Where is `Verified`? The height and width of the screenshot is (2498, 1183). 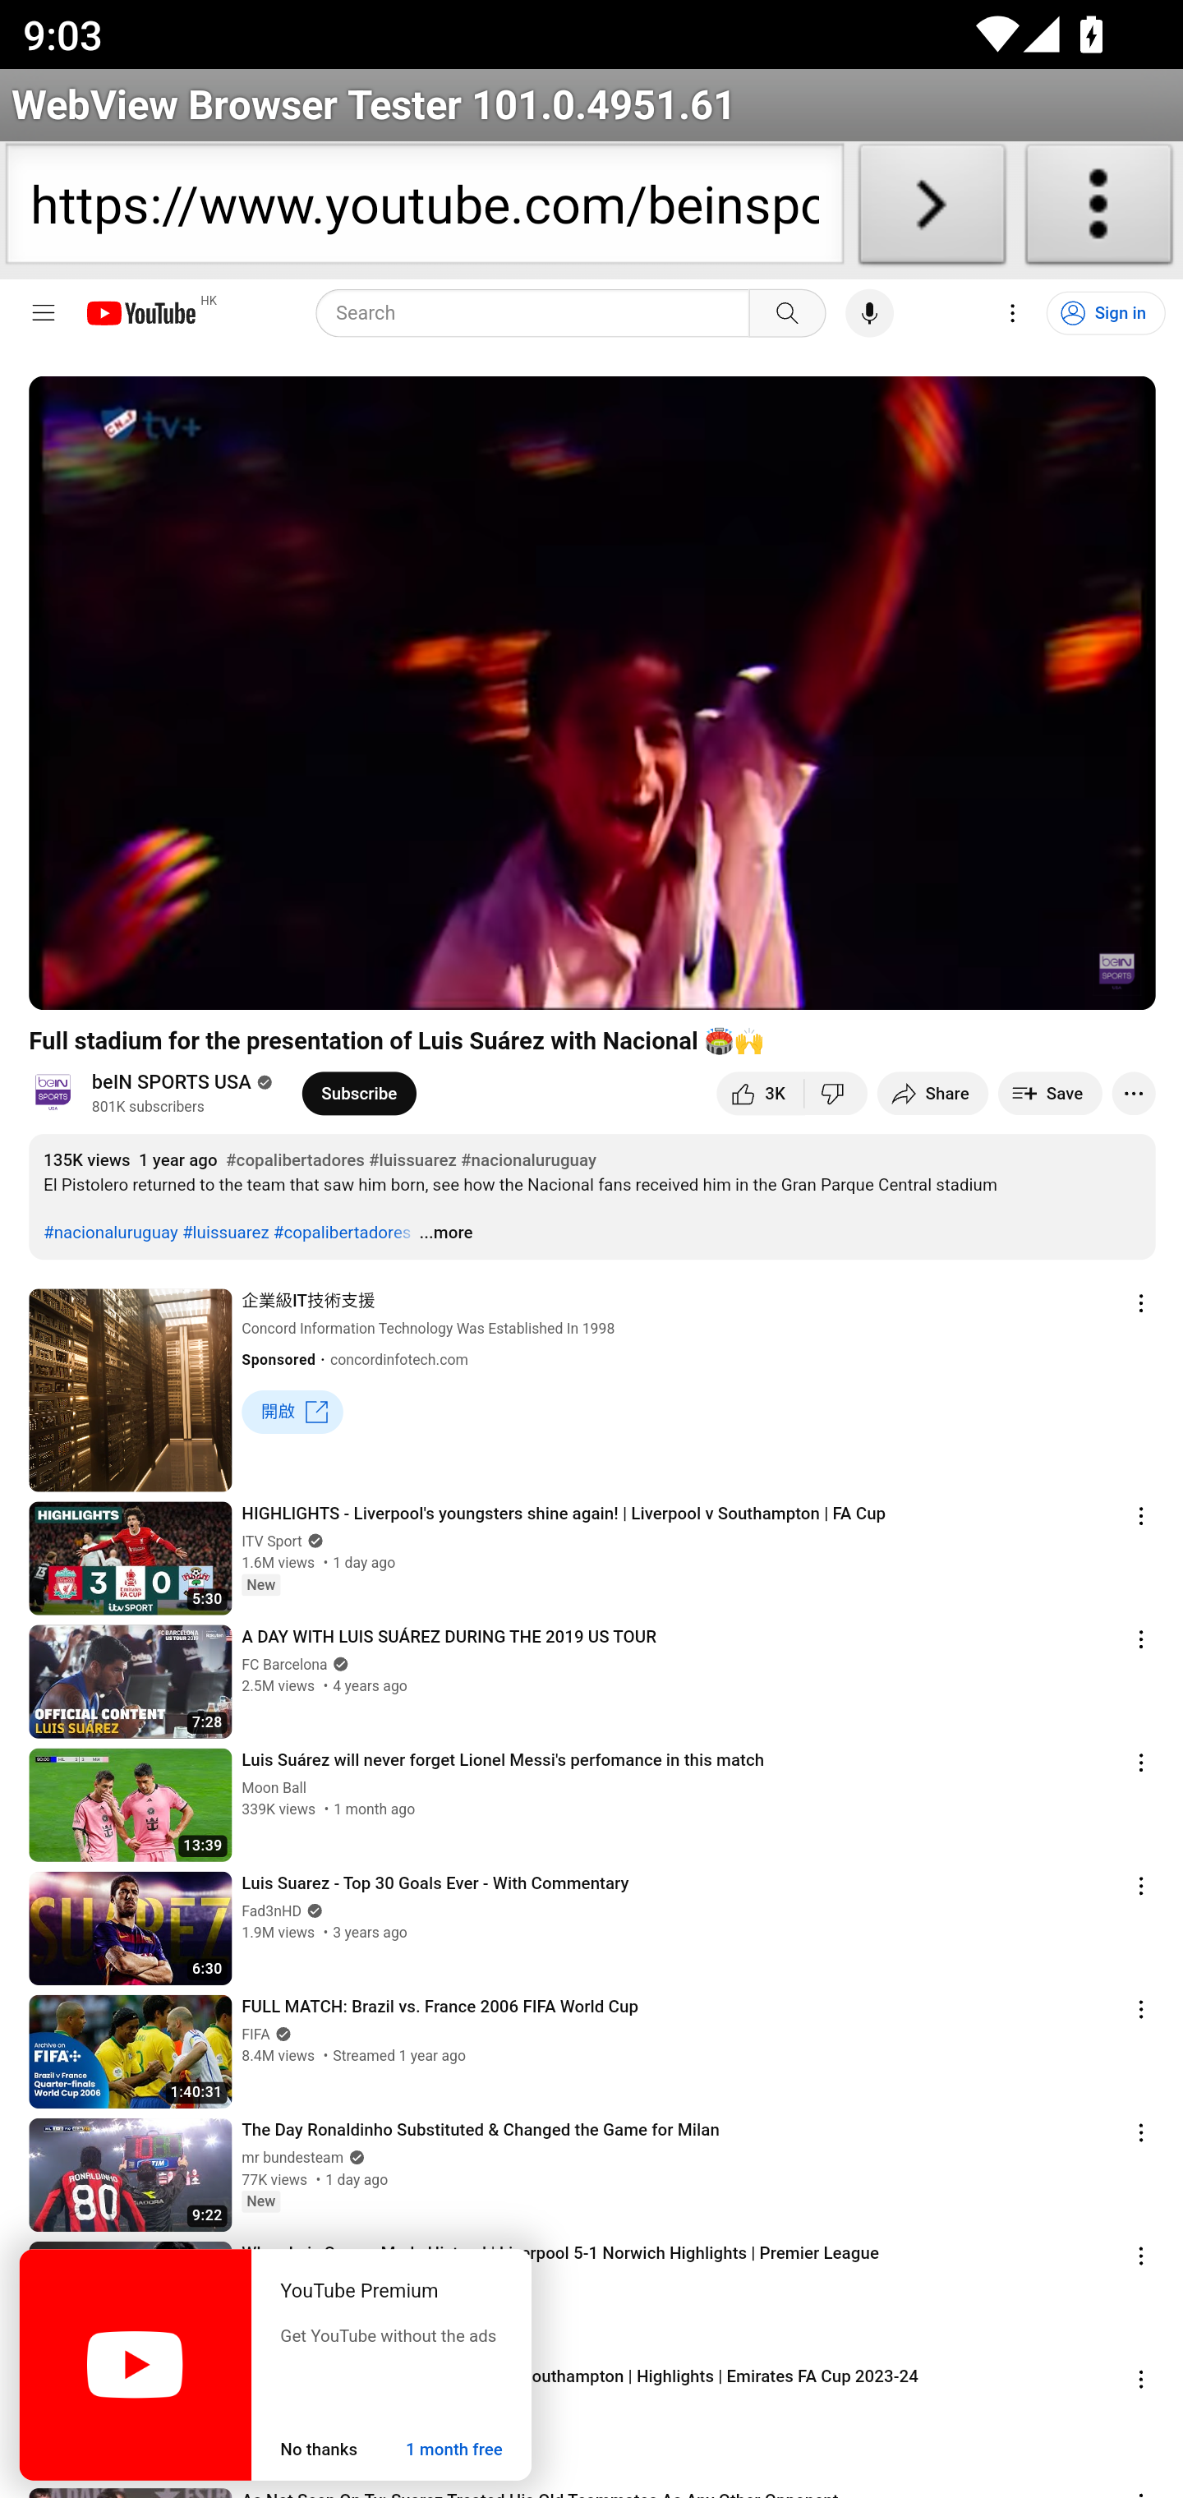 Verified is located at coordinates (312, 1910).